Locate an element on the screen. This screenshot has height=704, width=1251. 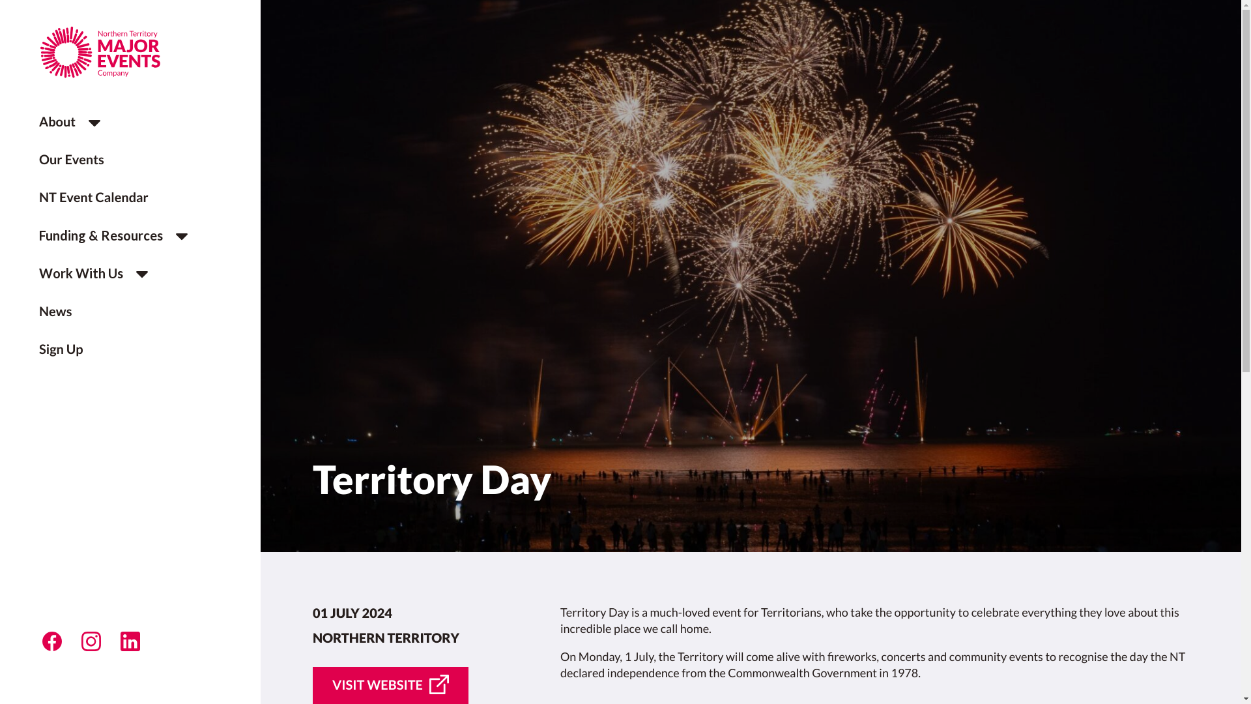
Click to expand the panel is located at coordinates (91, 123).